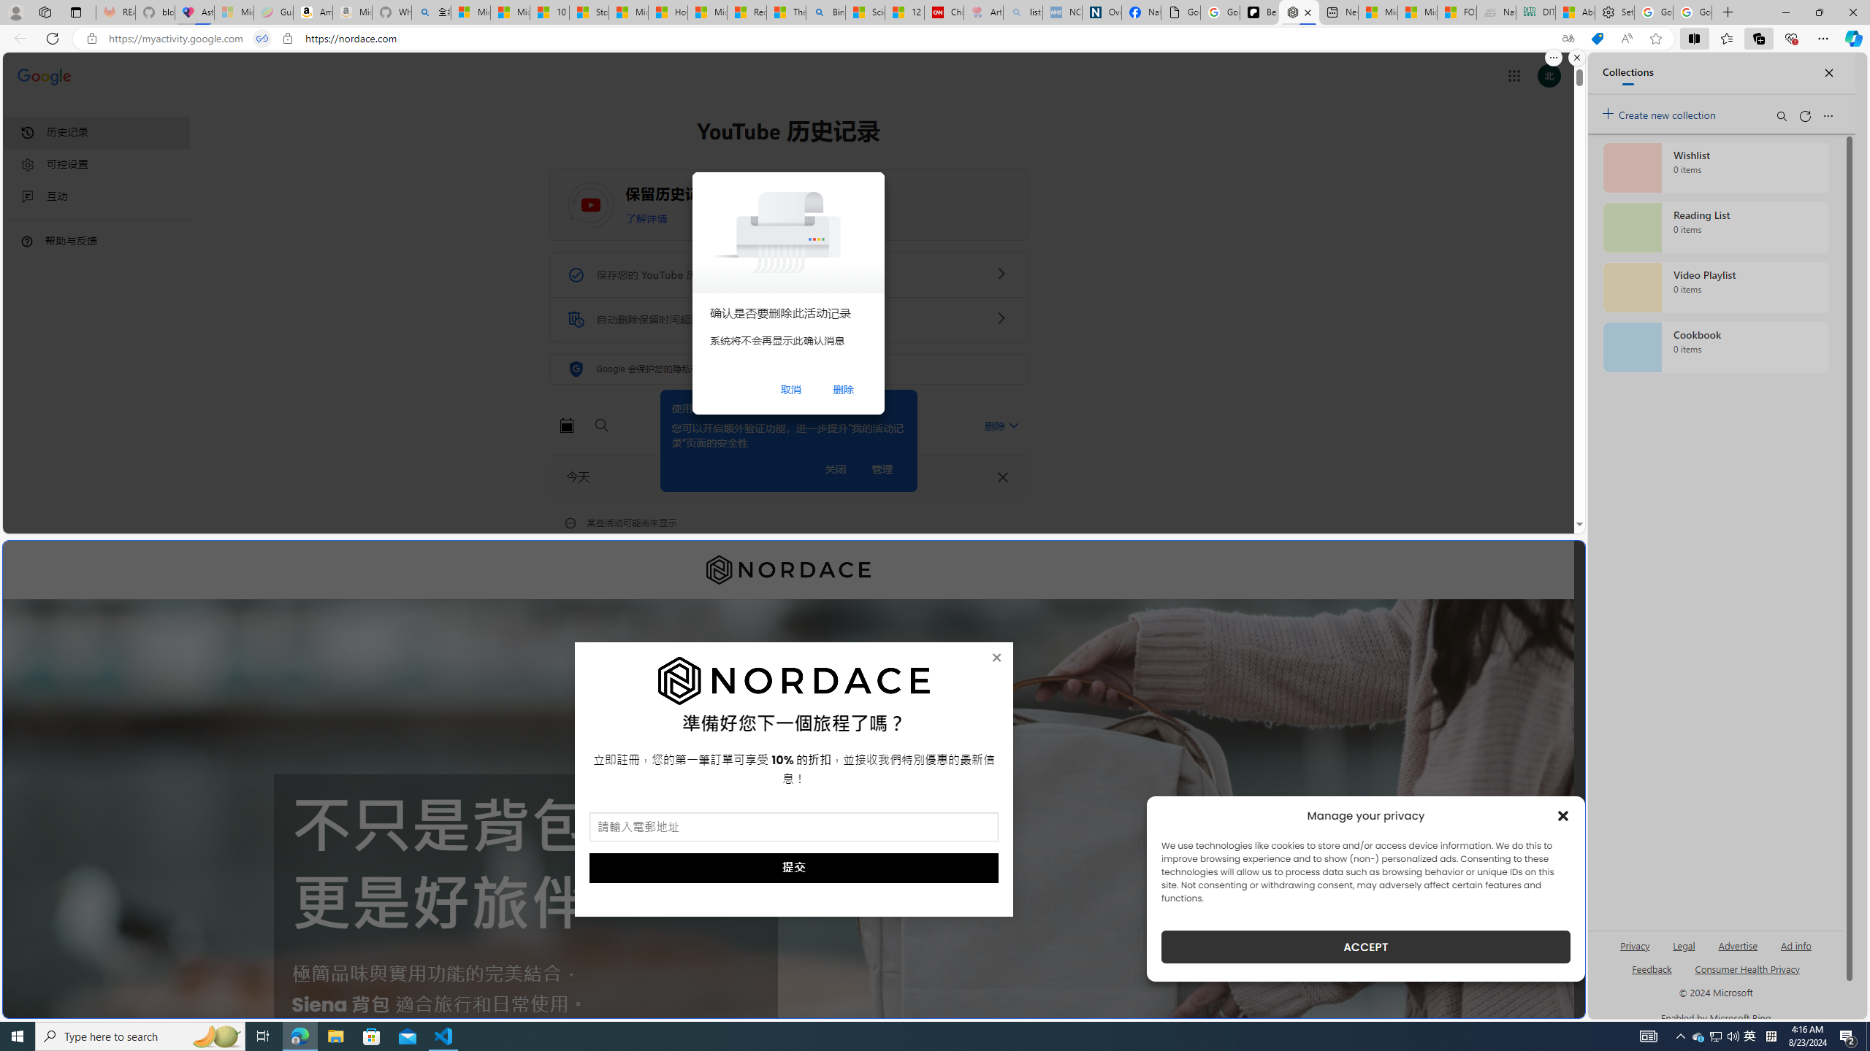  What do you see at coordinates (1366, 947) in the screenshot?
I see `ACCEPT` at bounding box center [1366, 947].